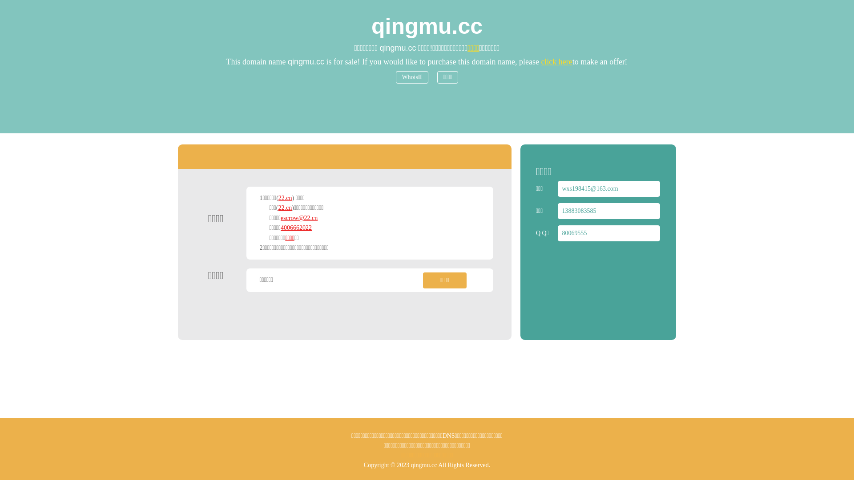  What do you see at coordinates (286, 198) in the screenshot?
I see `22.cn` at bounding box center [286, 198].